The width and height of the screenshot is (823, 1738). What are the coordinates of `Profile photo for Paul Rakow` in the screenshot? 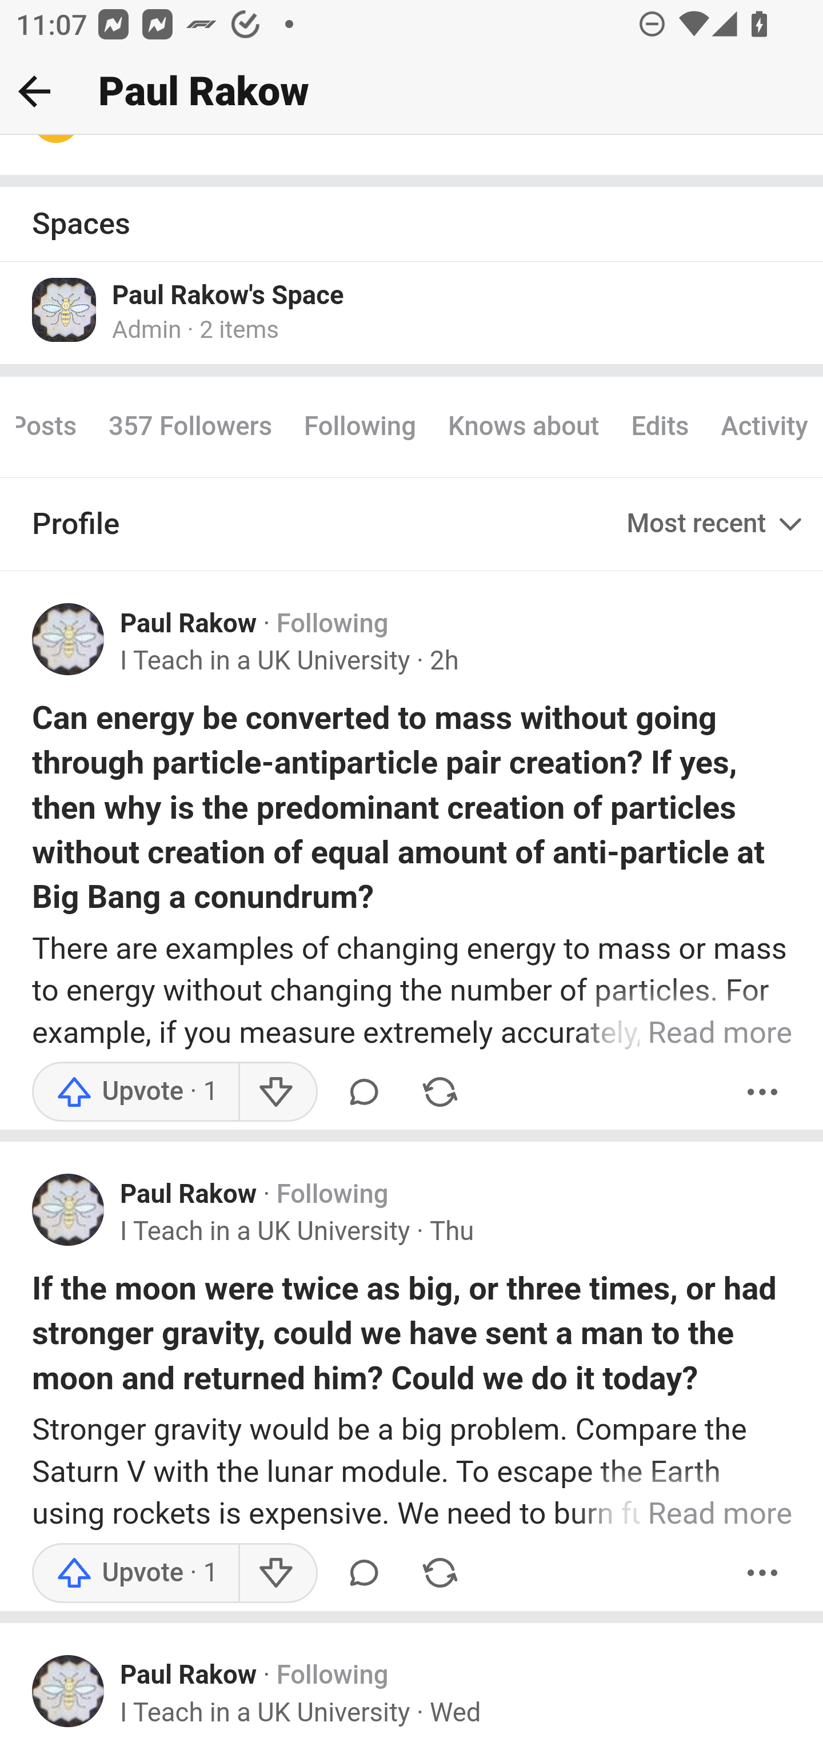 It's located at (69, 1692).